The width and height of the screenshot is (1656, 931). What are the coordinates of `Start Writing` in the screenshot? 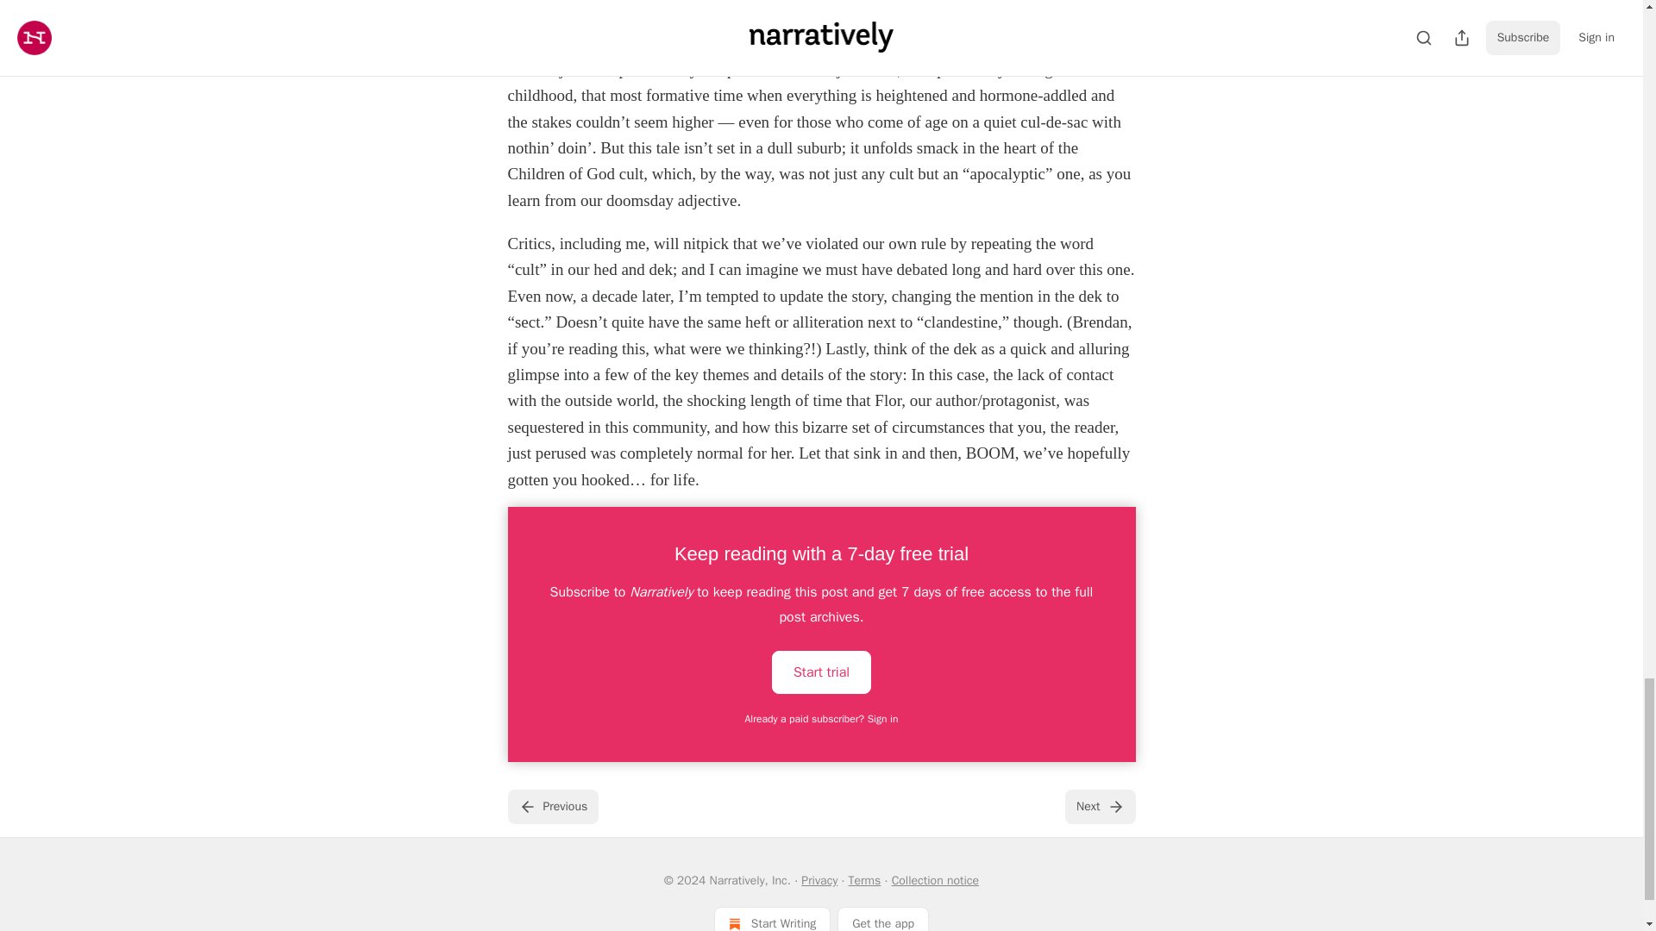 It's located at (772, 919).